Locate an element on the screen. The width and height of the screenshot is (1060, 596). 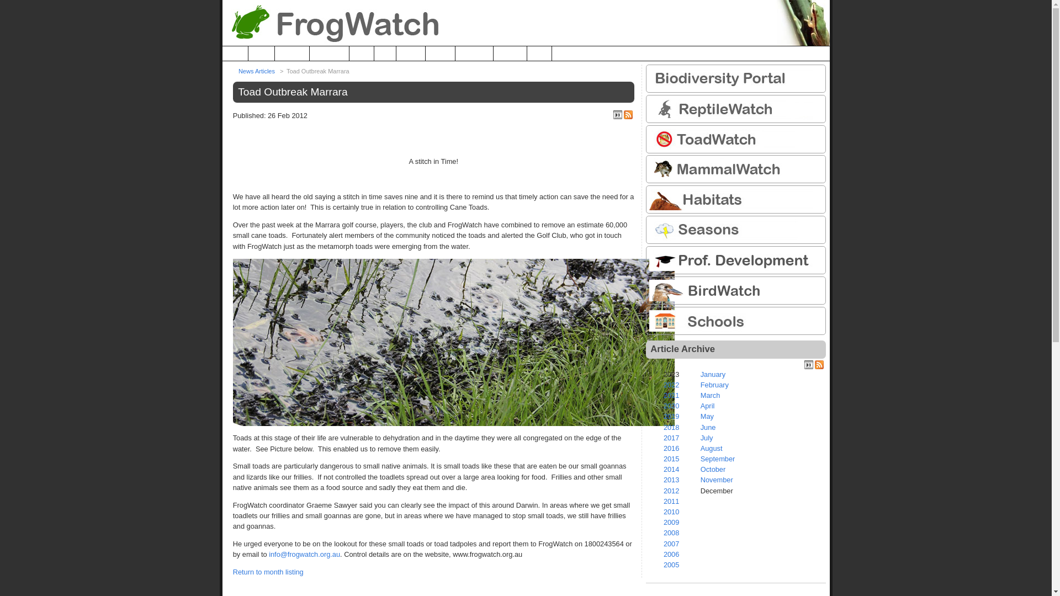
2007 is located at coordinates (671, 544).